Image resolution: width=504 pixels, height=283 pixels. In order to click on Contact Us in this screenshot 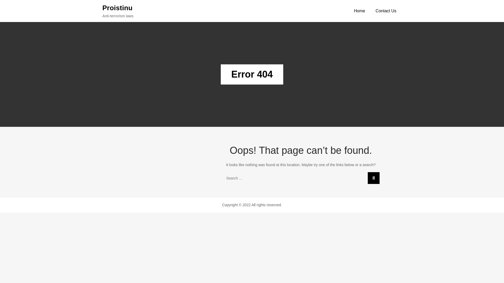, I will do `click(386, 11)`.